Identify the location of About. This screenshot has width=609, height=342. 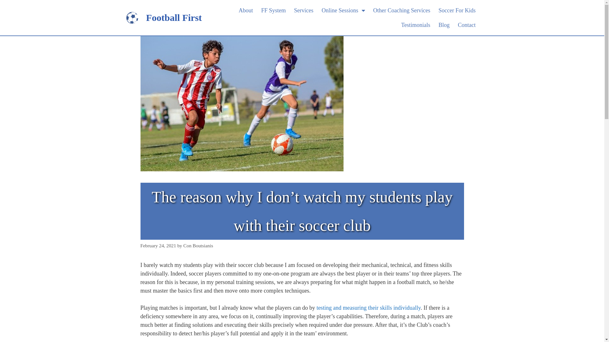
(246, 10).